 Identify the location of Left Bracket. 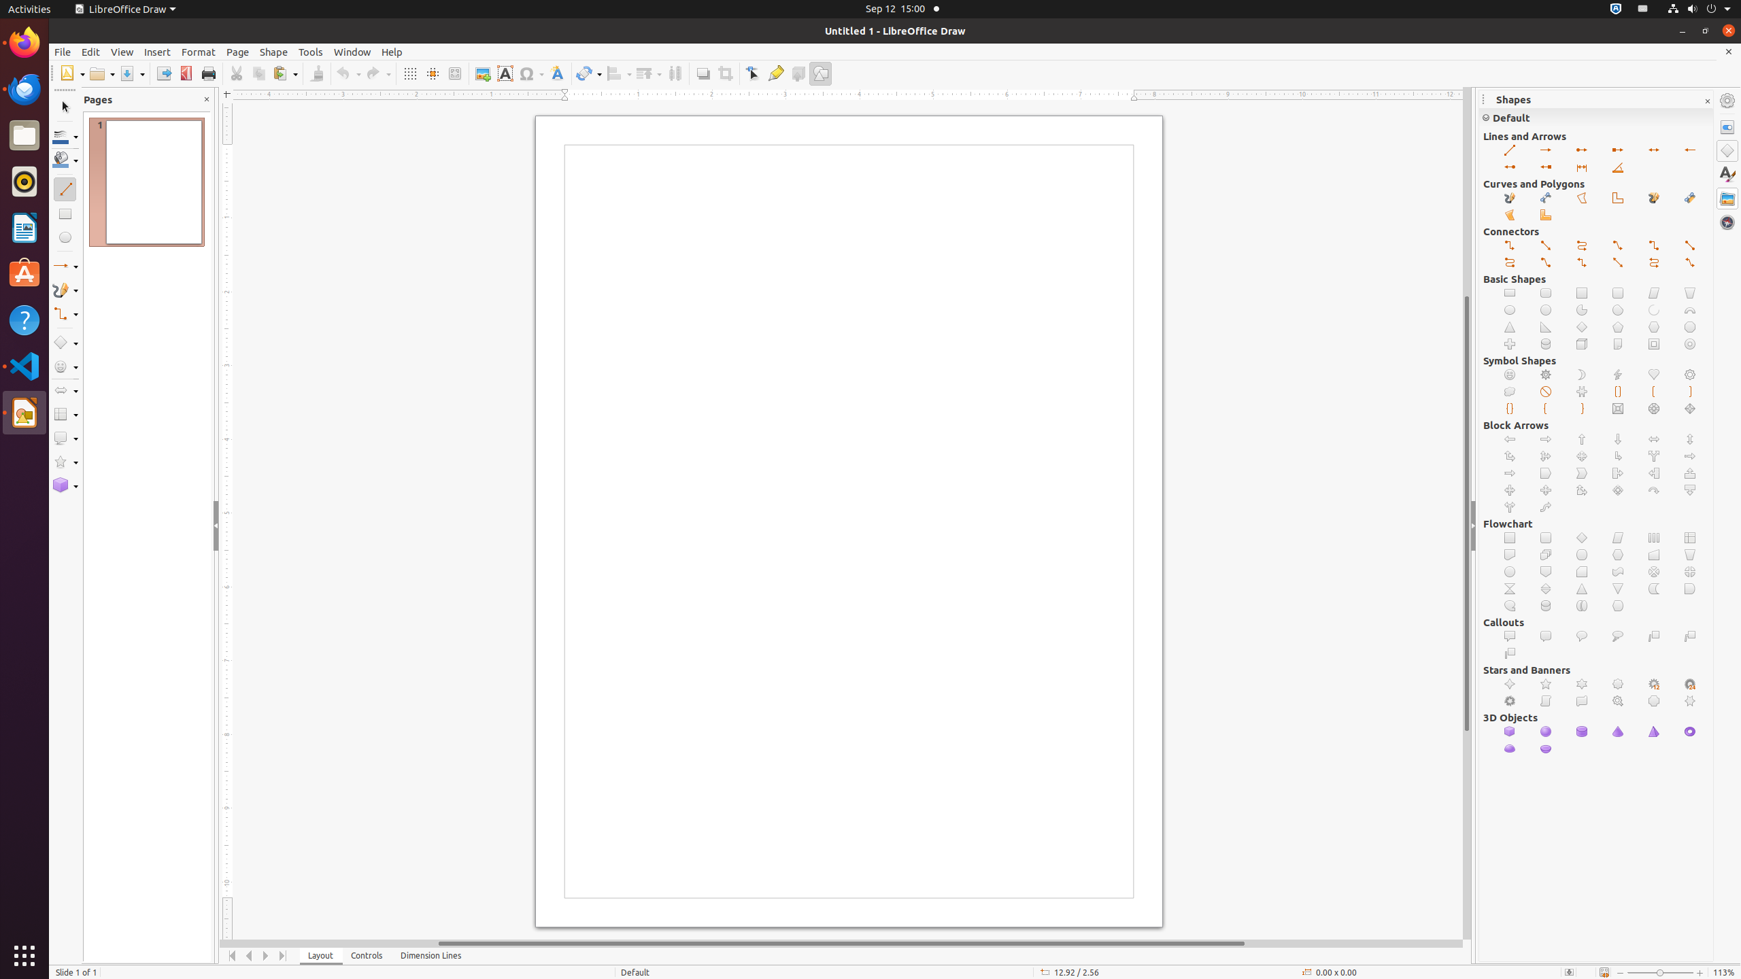
(1654, 392).